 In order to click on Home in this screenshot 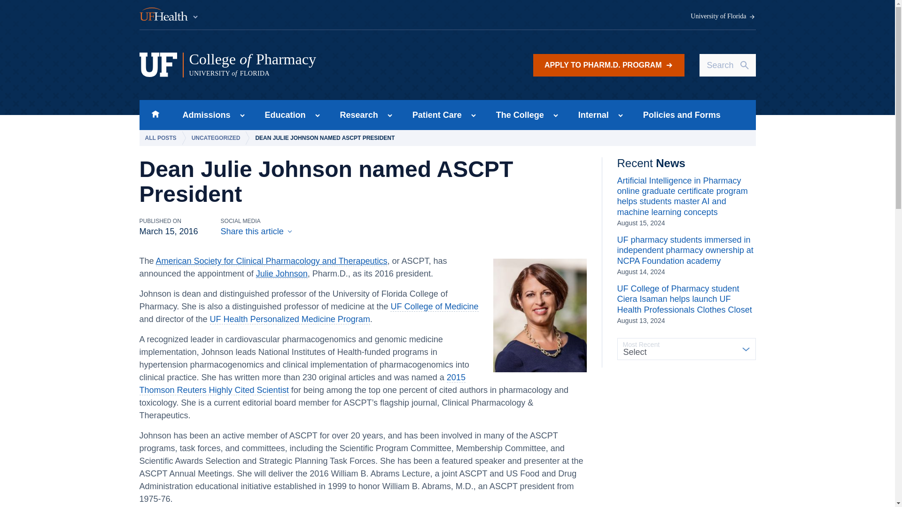, I will do `click(155, 115)`.